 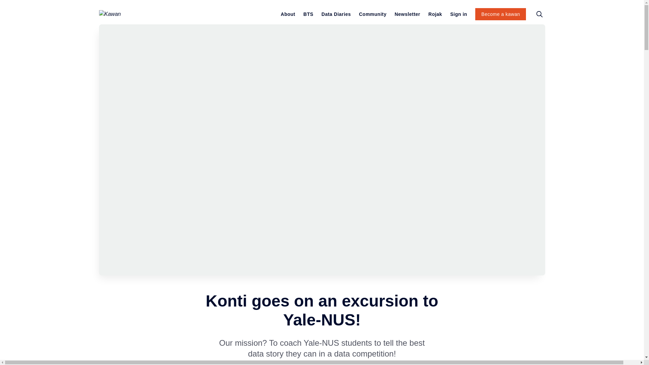 I want to click on Newsletter, so click(x=407, y=14).